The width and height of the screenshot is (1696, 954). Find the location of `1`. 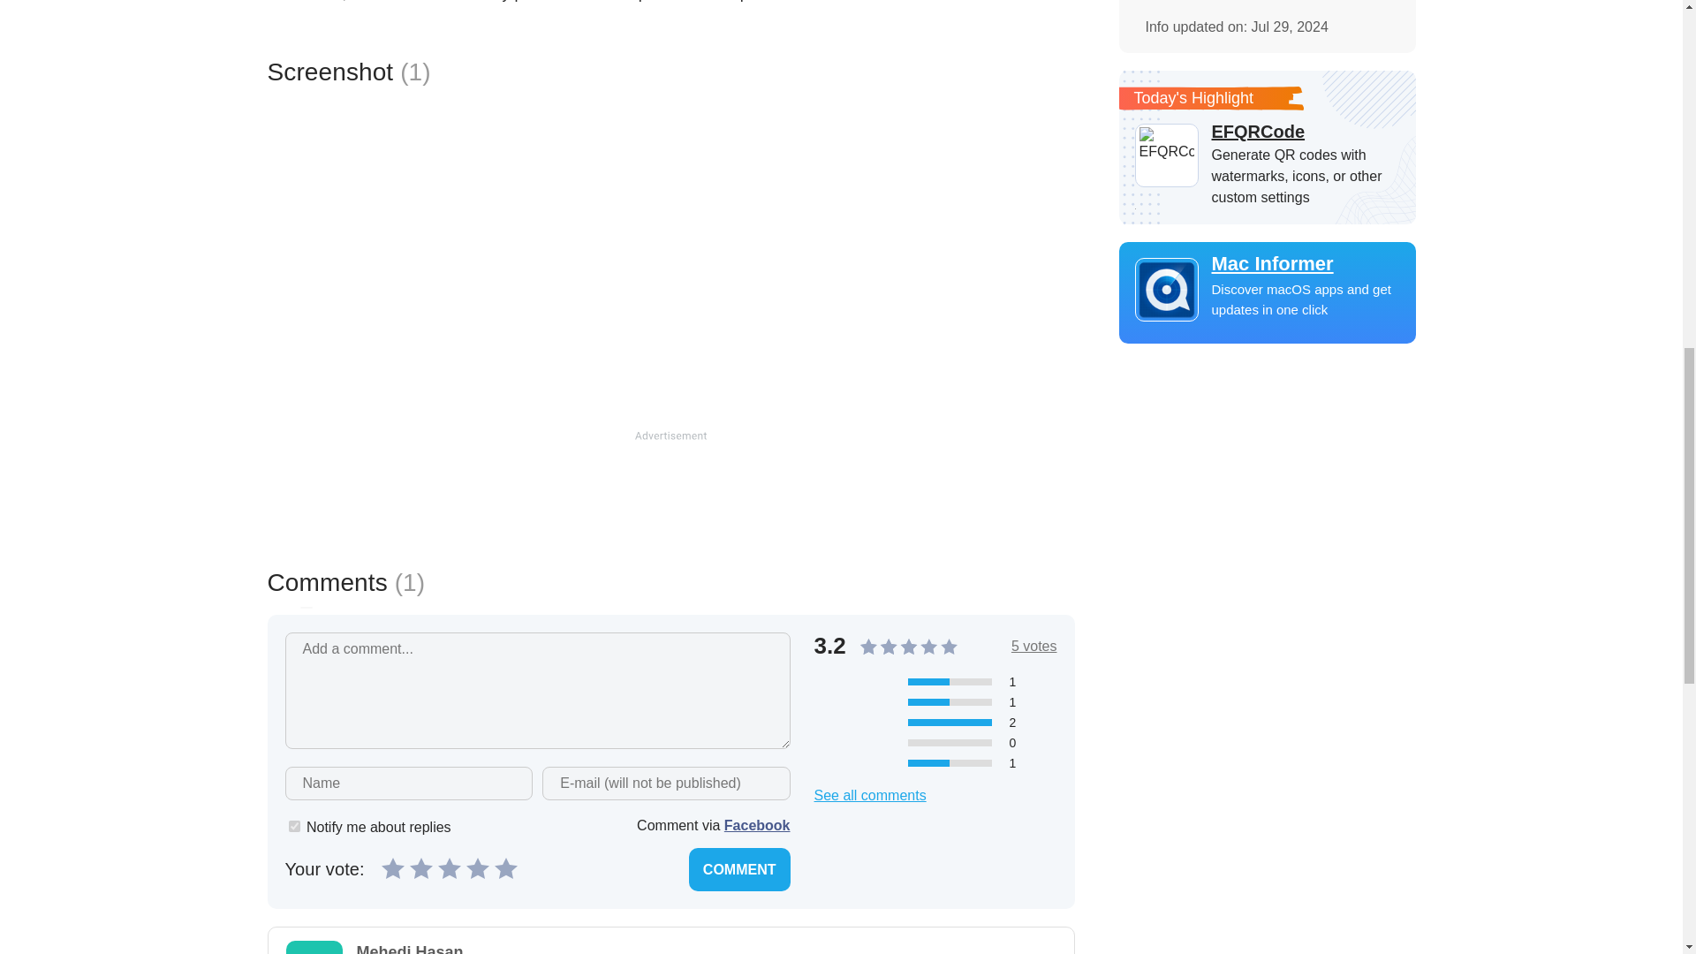

1 is located at coordinates (293, 825).